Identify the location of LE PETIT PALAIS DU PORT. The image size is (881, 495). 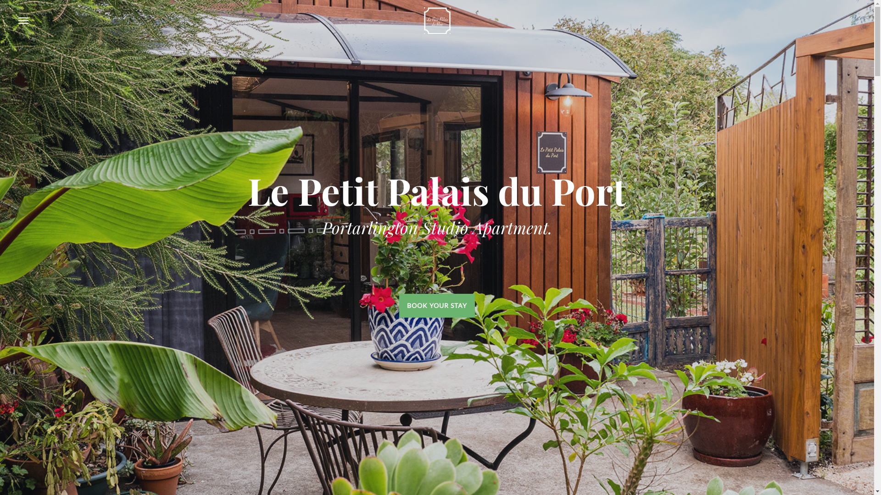
(437, 21).